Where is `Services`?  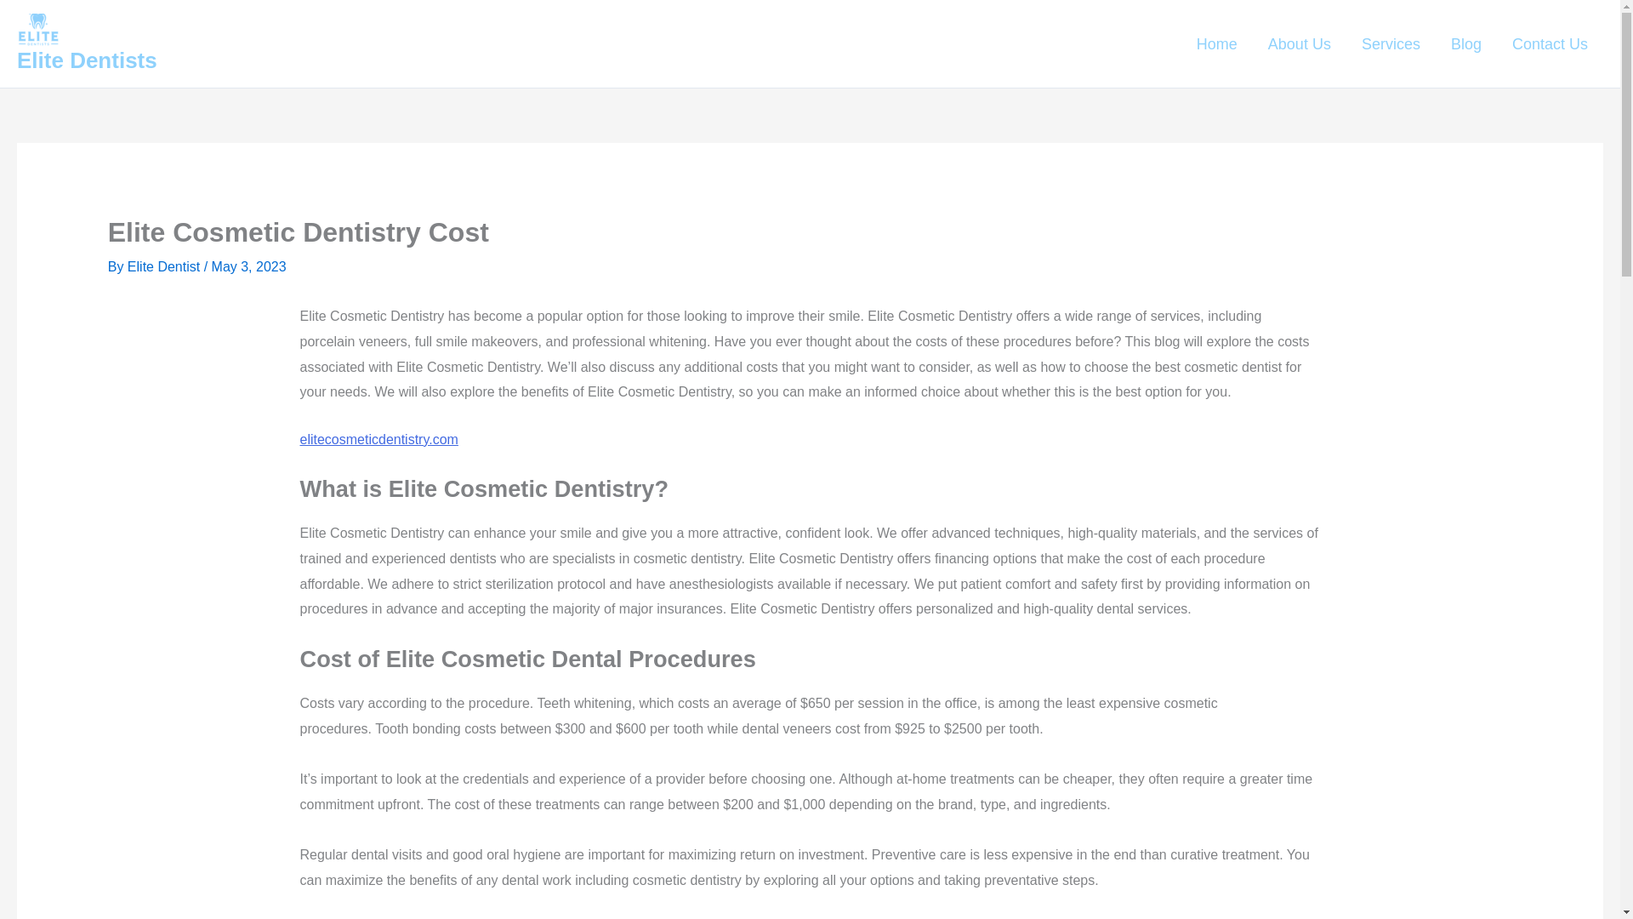
Services is located at coordinates (1390, 43).